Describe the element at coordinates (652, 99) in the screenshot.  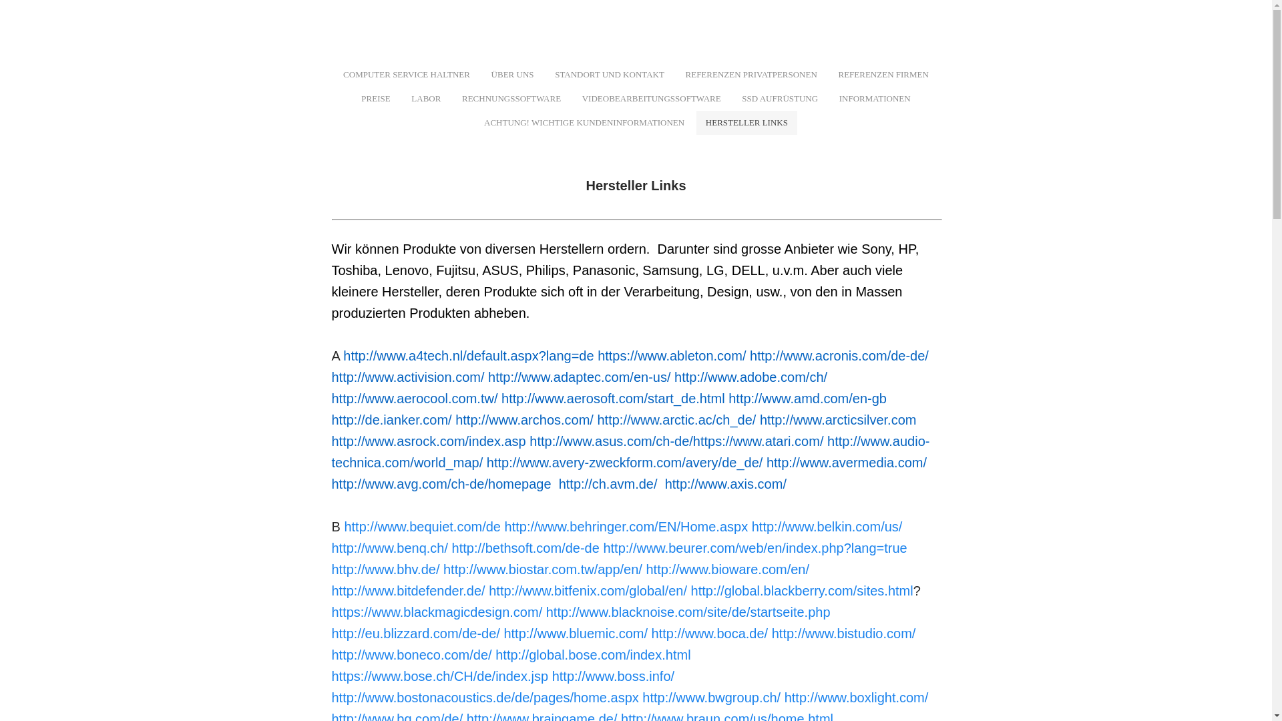
I see `VIDEOBEARBEITUNGSSOFTWARE` at that location.